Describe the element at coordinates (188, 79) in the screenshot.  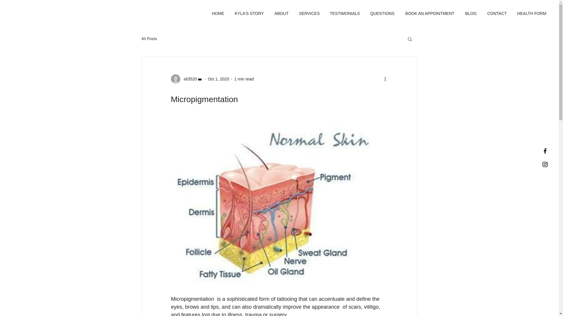
I see `eli3520` at that location.